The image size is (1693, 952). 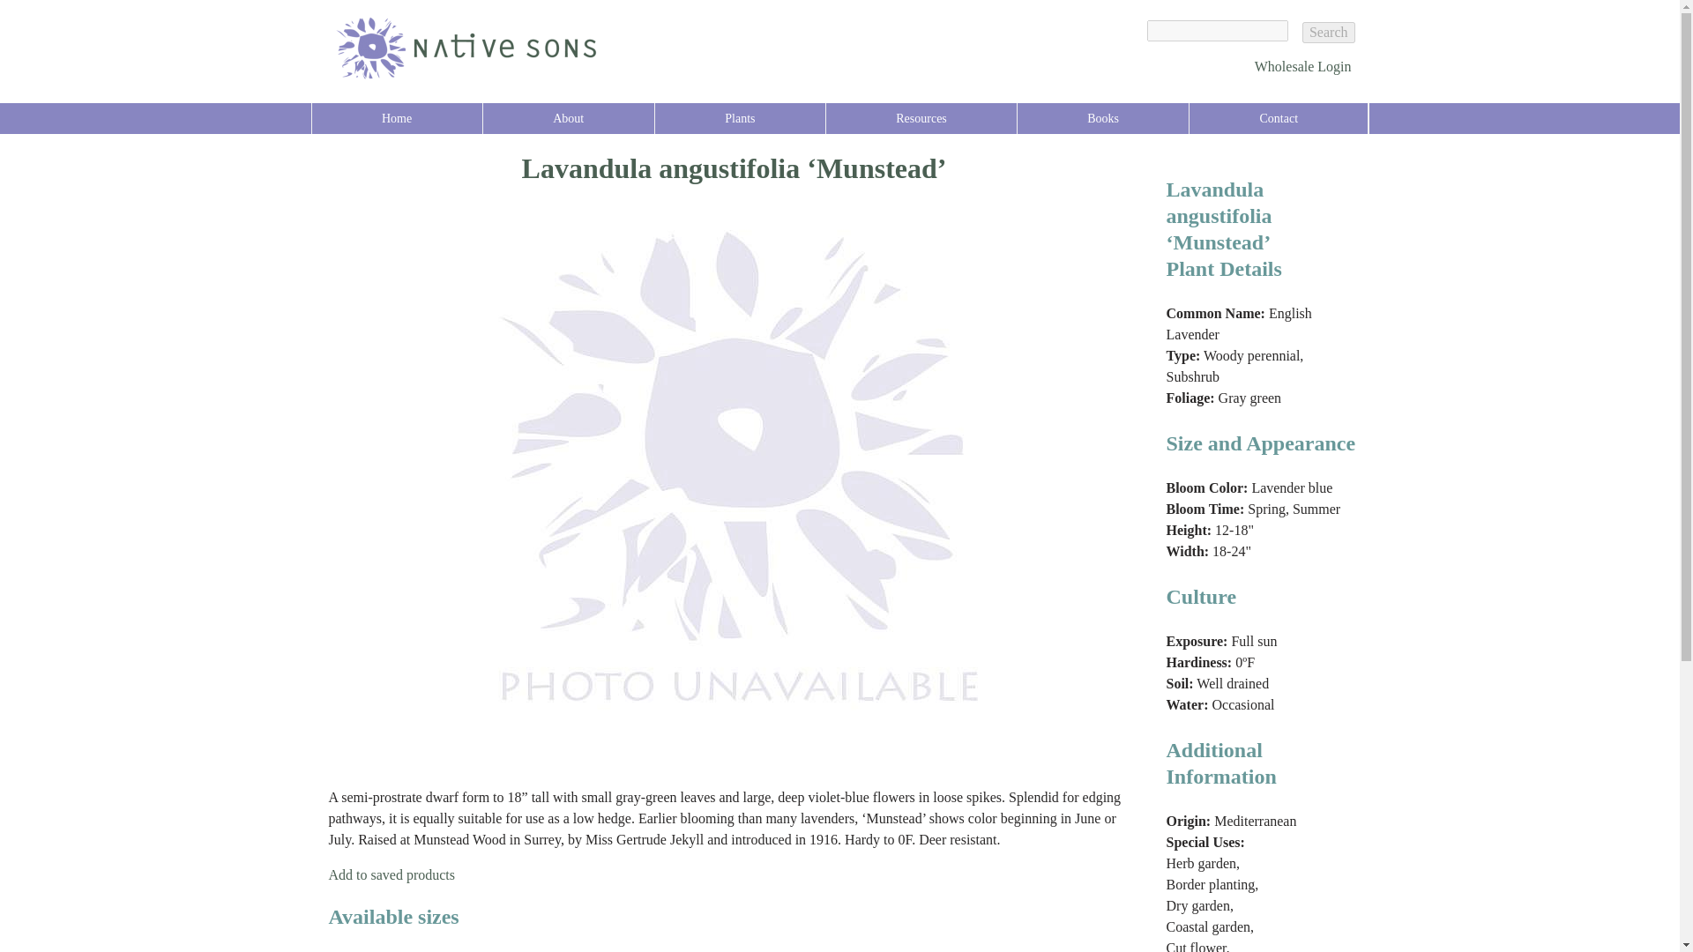 What do you see at coordinates (392, 874) in the screenshot?
I see `Add to saved products` at bounding box center [392, 874].